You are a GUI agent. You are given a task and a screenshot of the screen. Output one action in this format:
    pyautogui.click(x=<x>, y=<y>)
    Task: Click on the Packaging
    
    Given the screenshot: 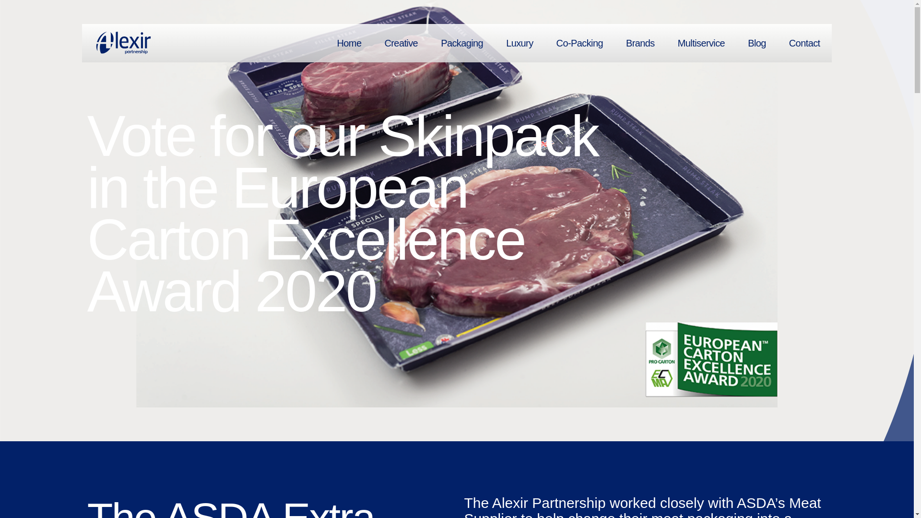 What is the action you would take?
    pyautogui.click(x=461, y=43)
    